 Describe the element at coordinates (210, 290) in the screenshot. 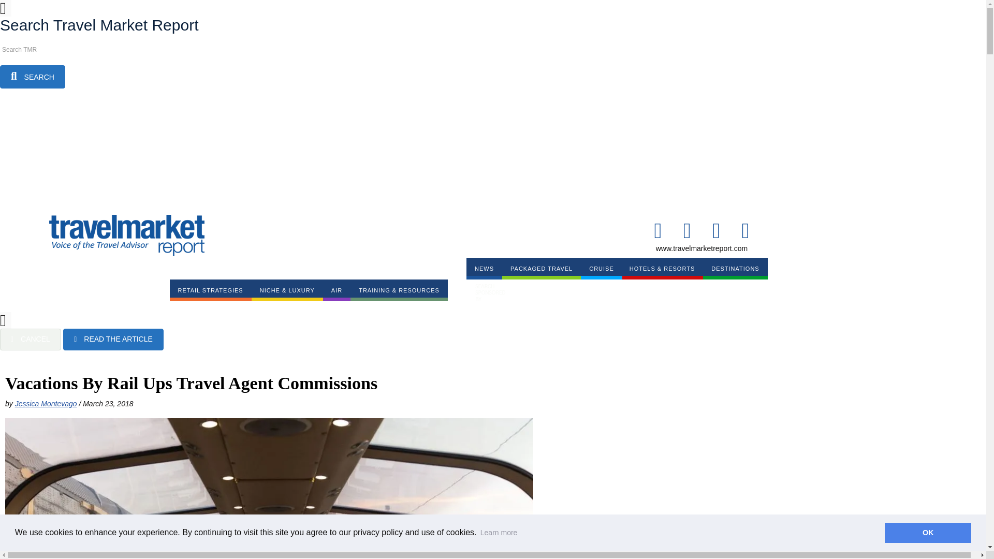

I see `RETAIL STRATEGIES` at that location.